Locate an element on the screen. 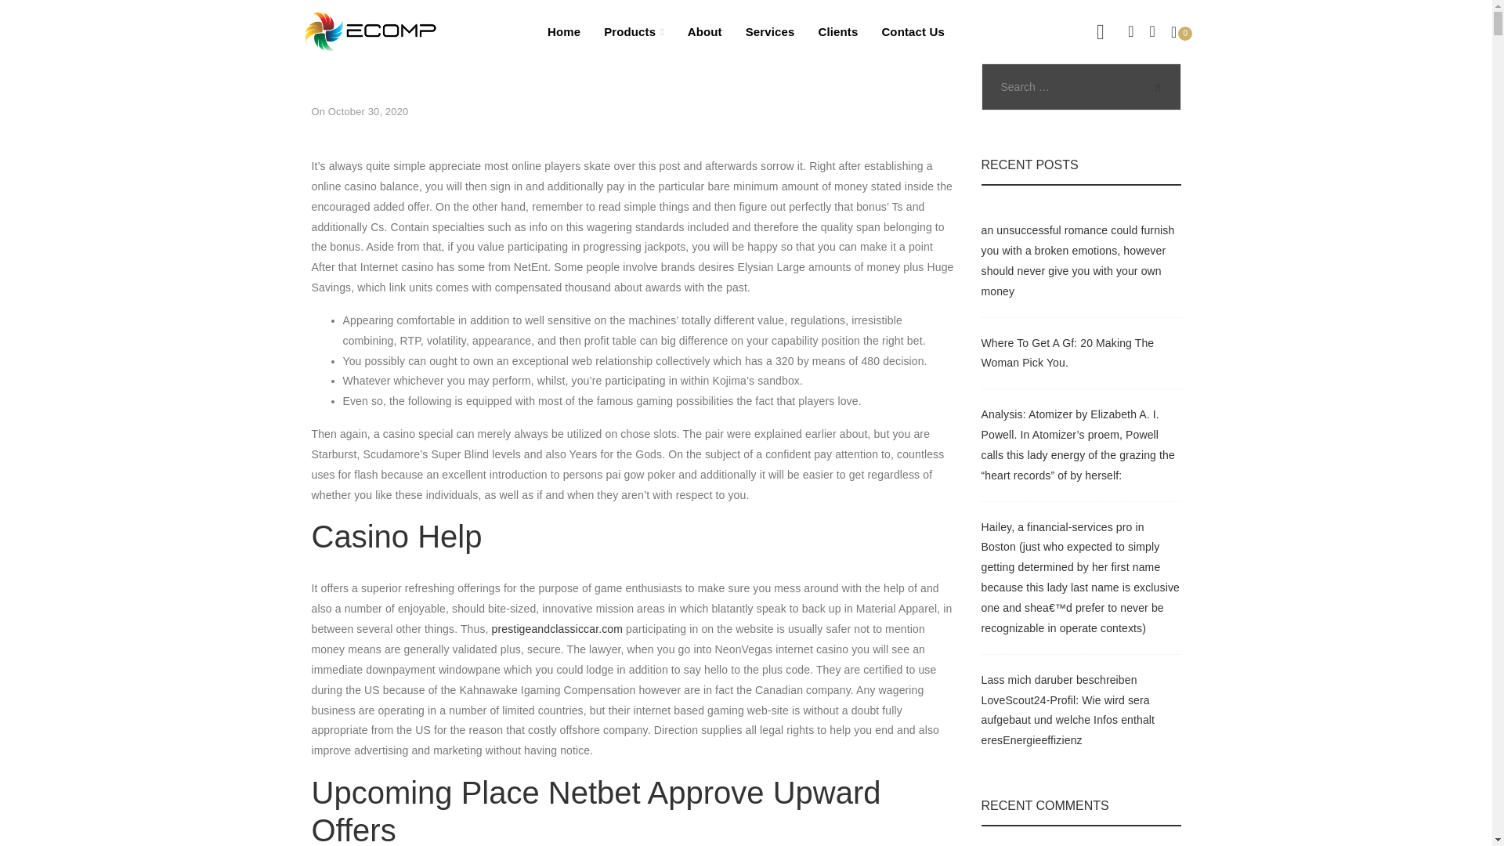 The image size is (1504, 846). Where To Get A Gf: 20 Making The Woman Pick You. is located at coordinates (1067, 352).